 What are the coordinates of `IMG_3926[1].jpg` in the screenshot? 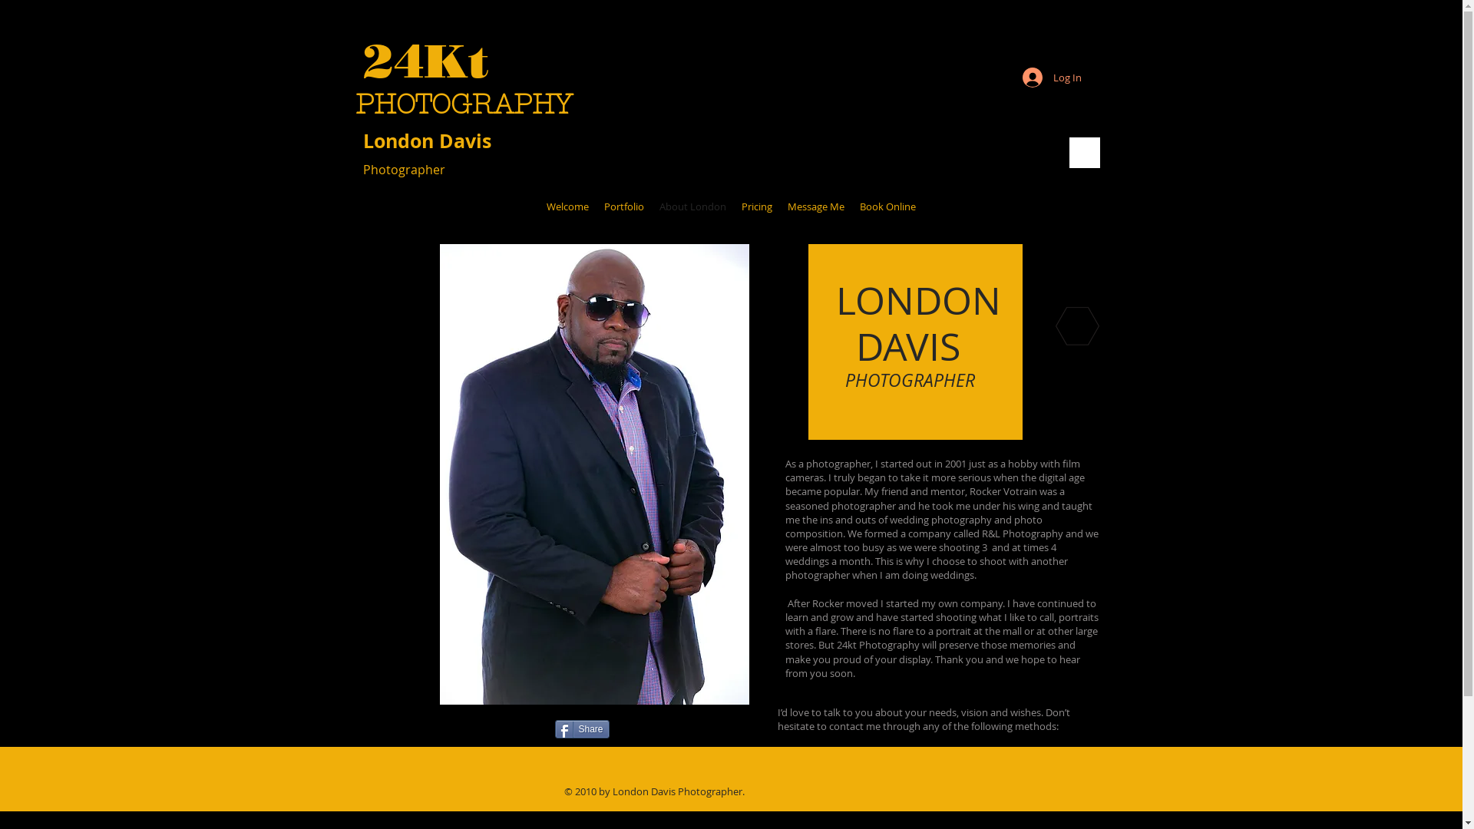 It's located at (594, 474).